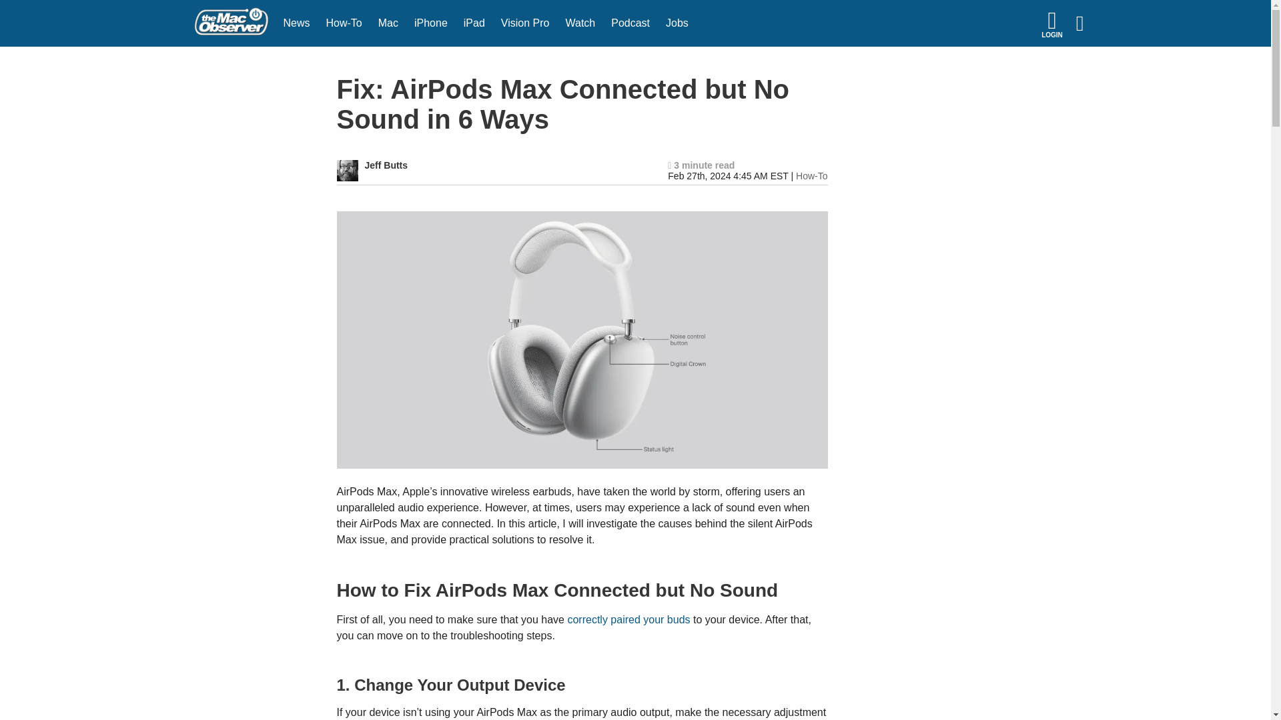  Describe the element at coordinates (628, 620) in the screenshot. I see `correctly paired your buds` at that location.